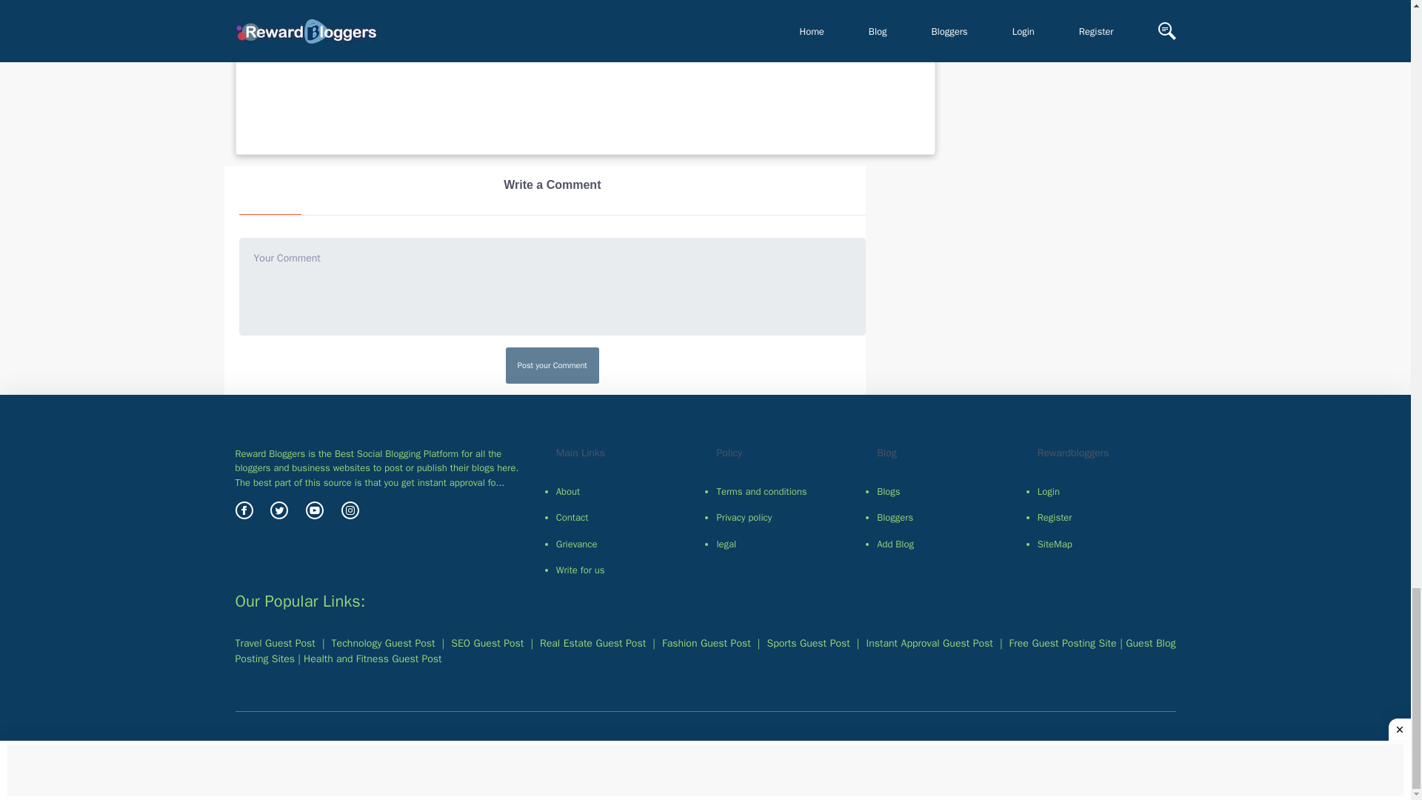 This screenshot has width=1422, height=800. What do you see at coordinates (705, 650) in the screenshot?
I see `Guest Blog Posting WebSite` at bounding box center [705, 650].